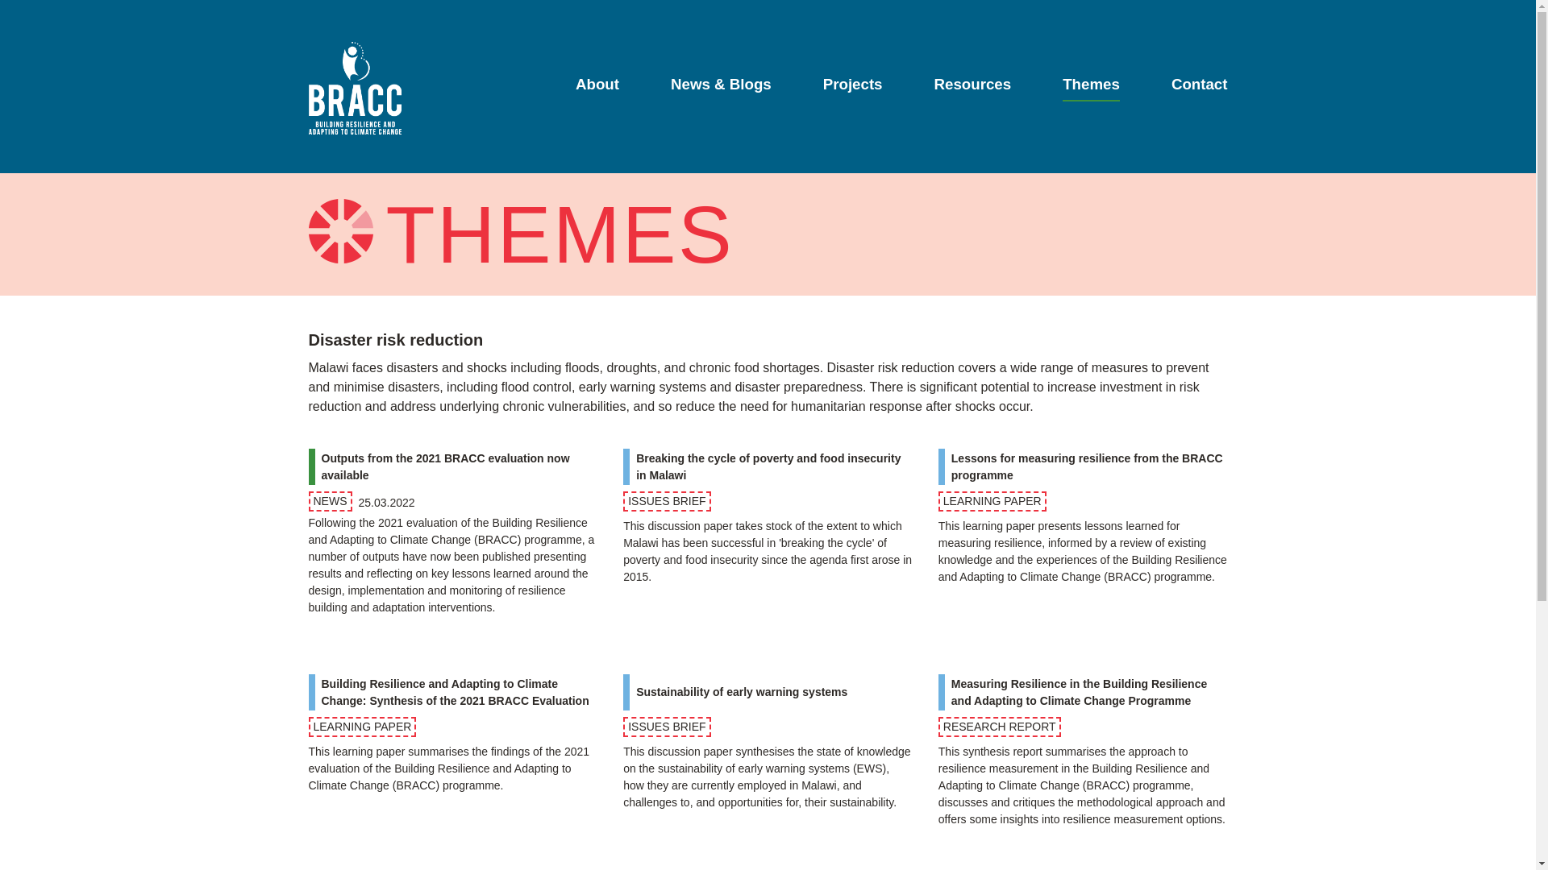 The height and width of the screenshot is (870, 1548). What do you see at coordinates (1200, 88) in the screenshot?
I see `Contact` at bounding box center [1200, 88].